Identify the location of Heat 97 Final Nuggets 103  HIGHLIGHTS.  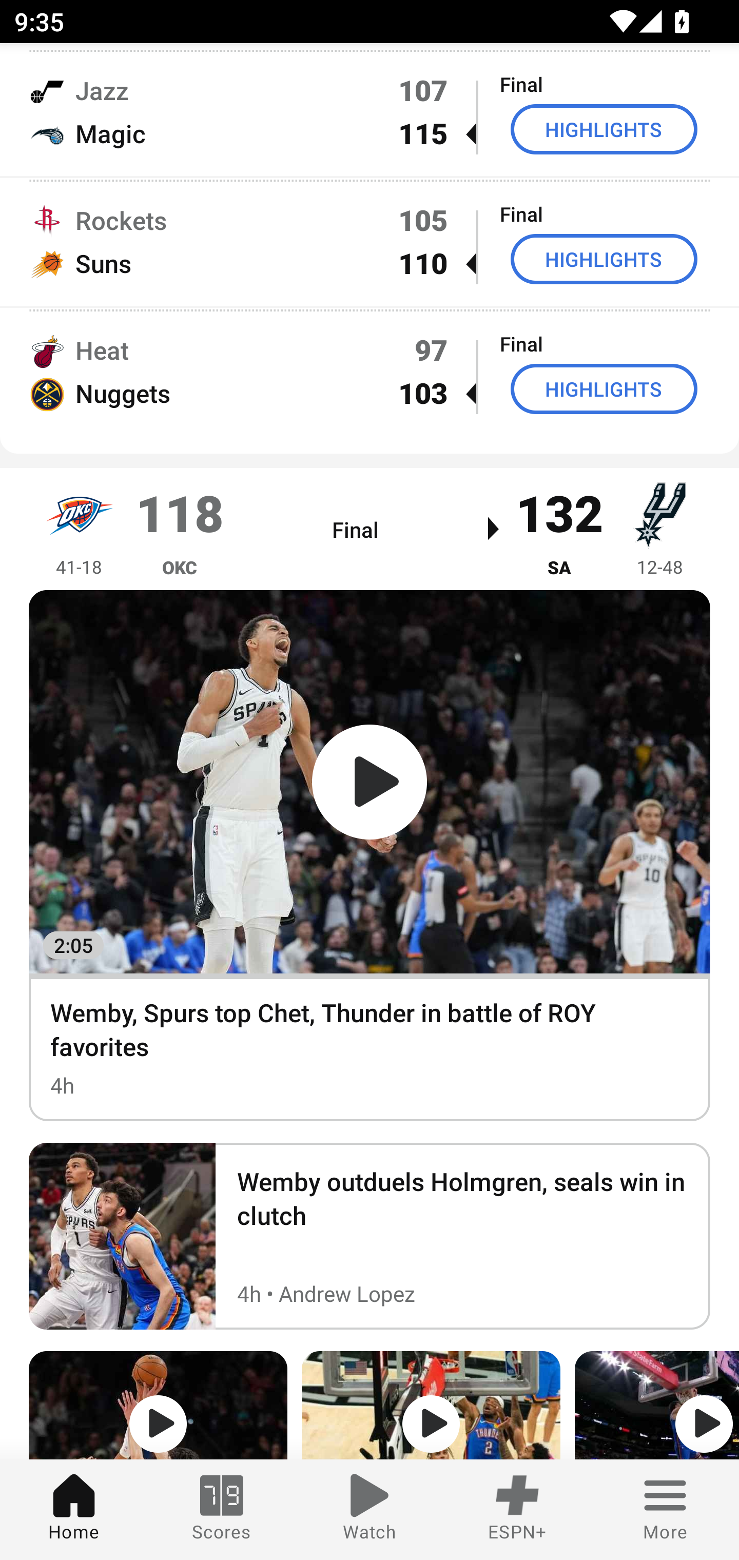
(369, 371).